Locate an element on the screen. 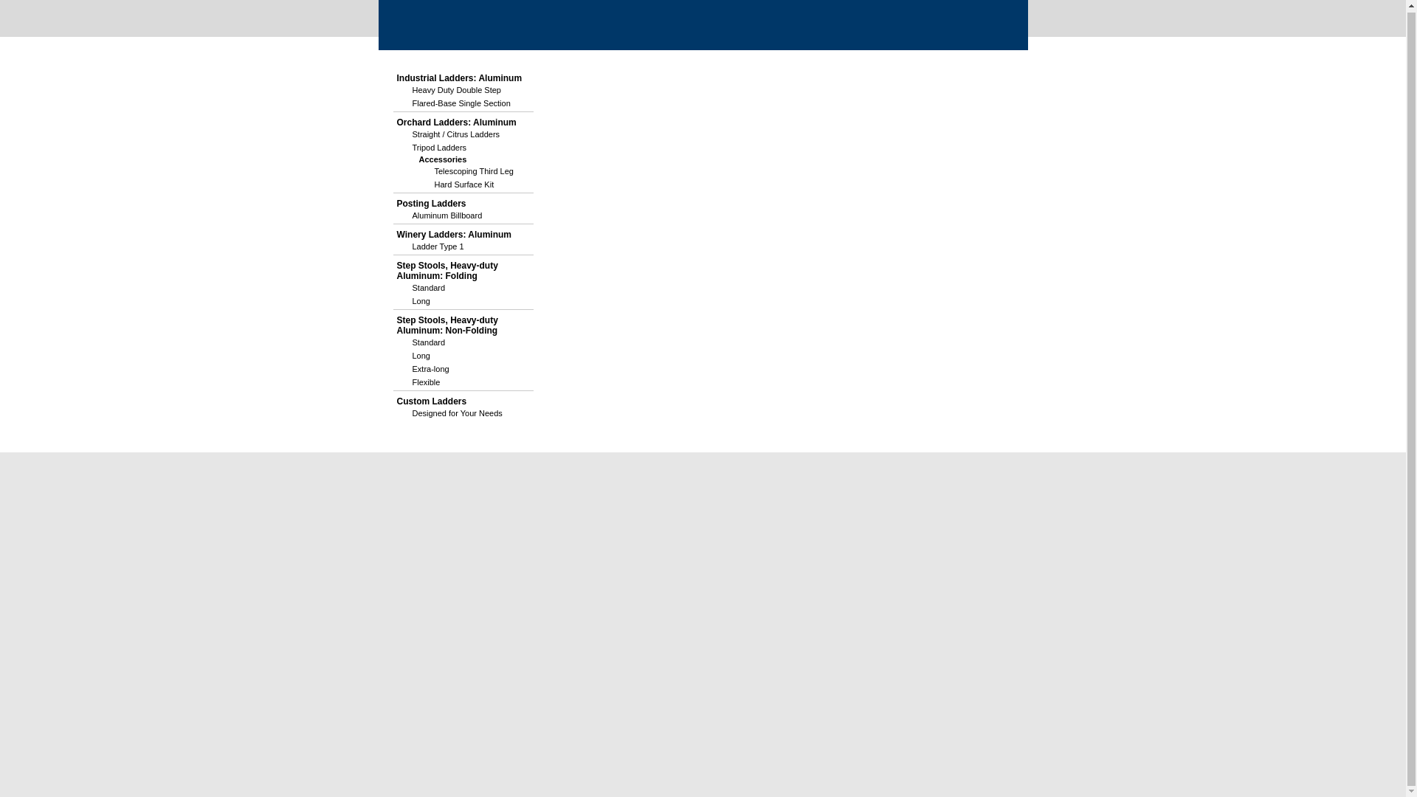 This screenshot has height=797, width=1417. Standard is located at coordinates (463, 288).